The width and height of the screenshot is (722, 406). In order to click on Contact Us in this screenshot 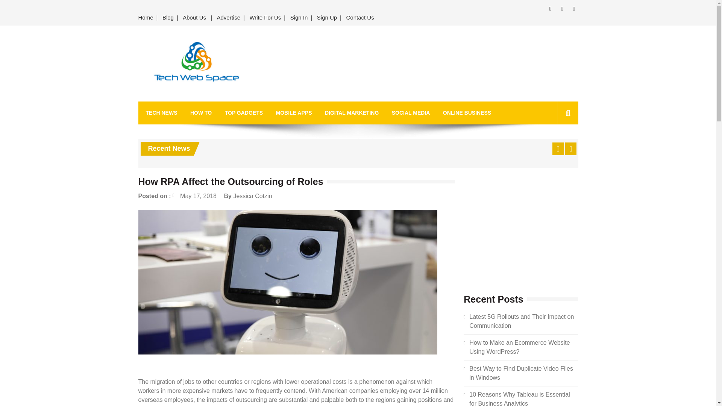, I will do `click(360, 18)`.